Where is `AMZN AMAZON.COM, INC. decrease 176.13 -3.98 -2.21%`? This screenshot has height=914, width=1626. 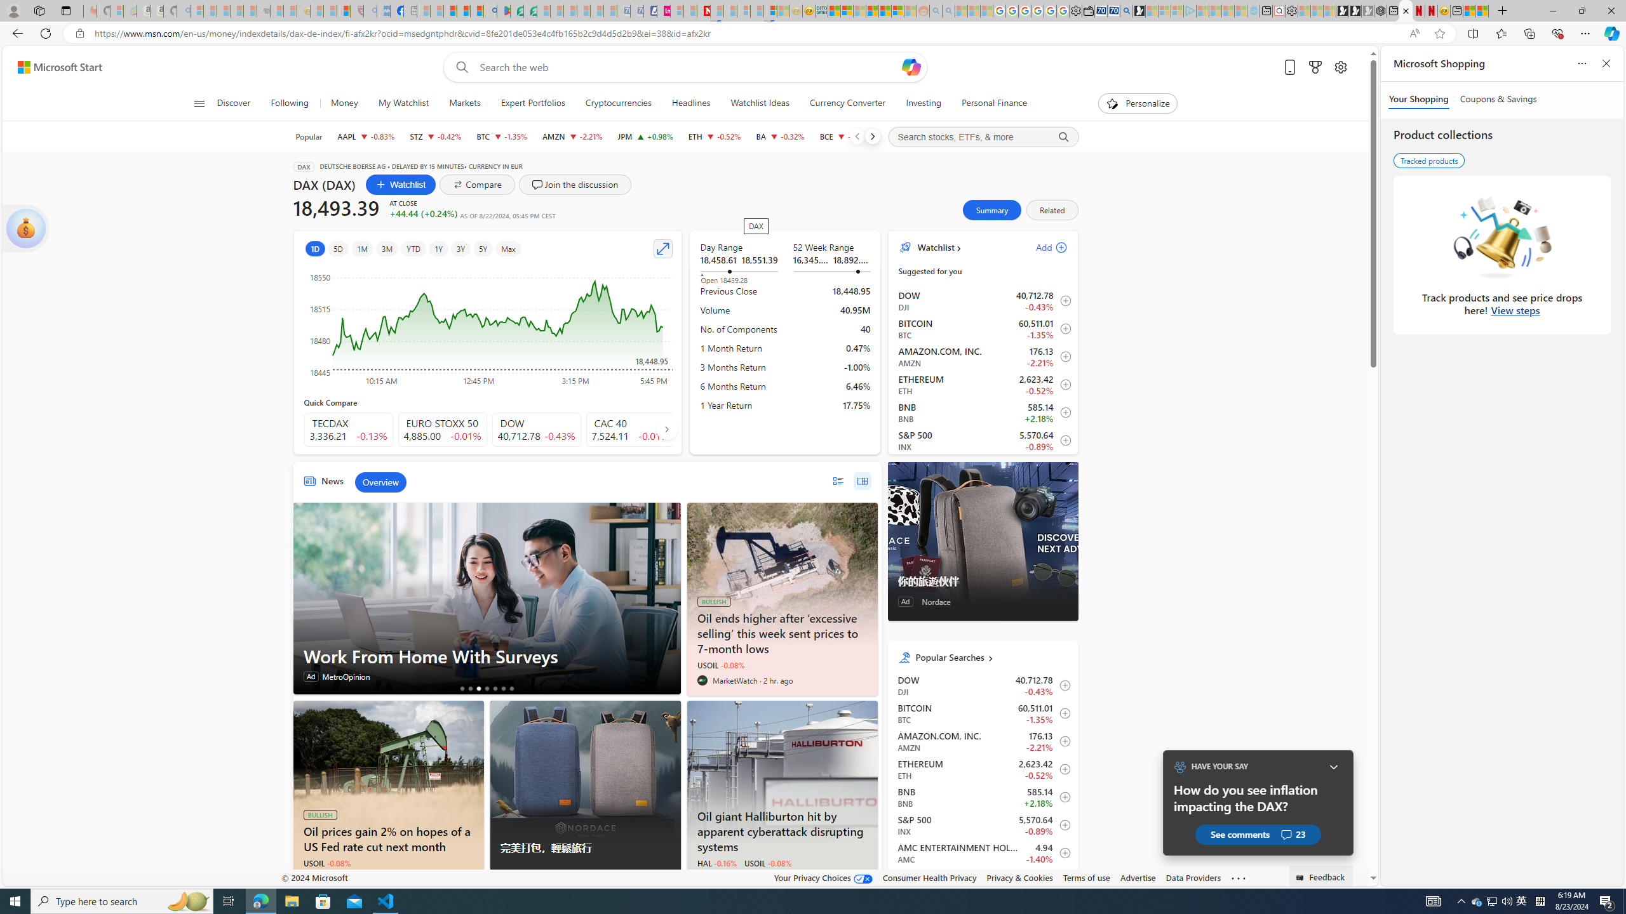 AMZN AMAZON.COM, INC. decrease 176.13 -3.98 -2.21% is located at coordinates (572, 136).